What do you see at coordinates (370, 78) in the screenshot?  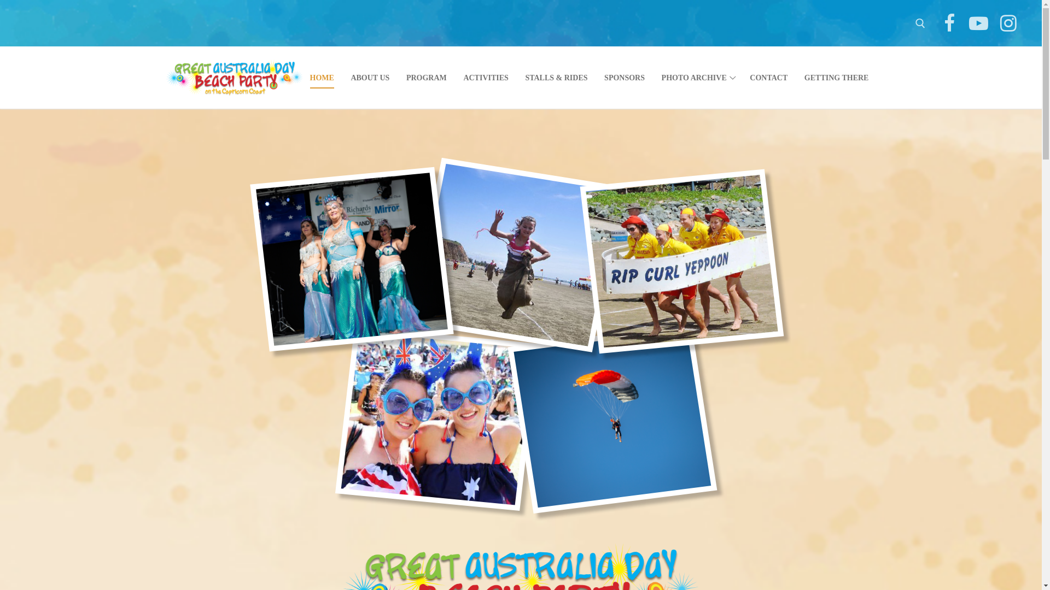 I see `ABOUT US` at bounding box center [370, 78].